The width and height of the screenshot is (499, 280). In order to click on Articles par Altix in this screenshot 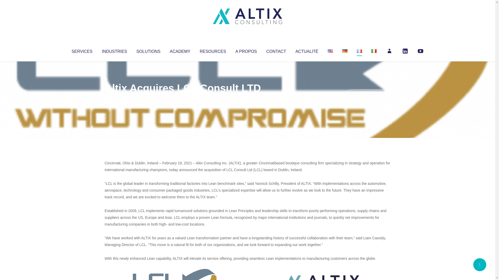, I will do `click(114, 99)`.